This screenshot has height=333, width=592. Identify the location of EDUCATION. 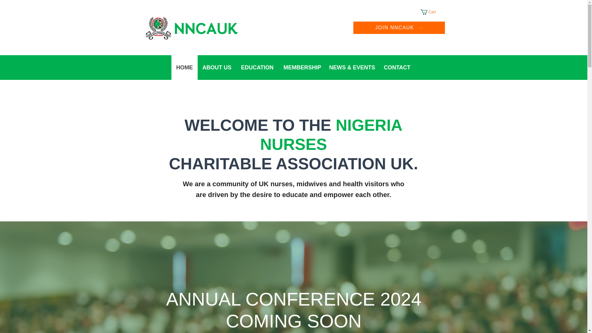
(257, 68).